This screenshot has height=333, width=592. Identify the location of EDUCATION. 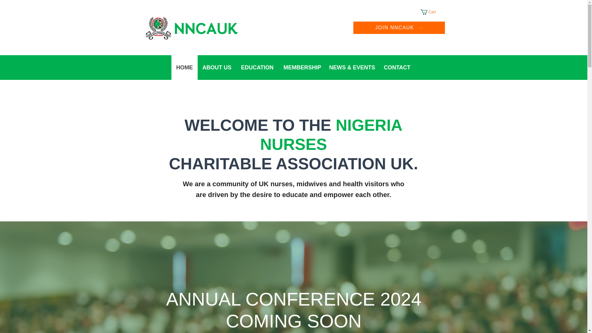
(257, 68).